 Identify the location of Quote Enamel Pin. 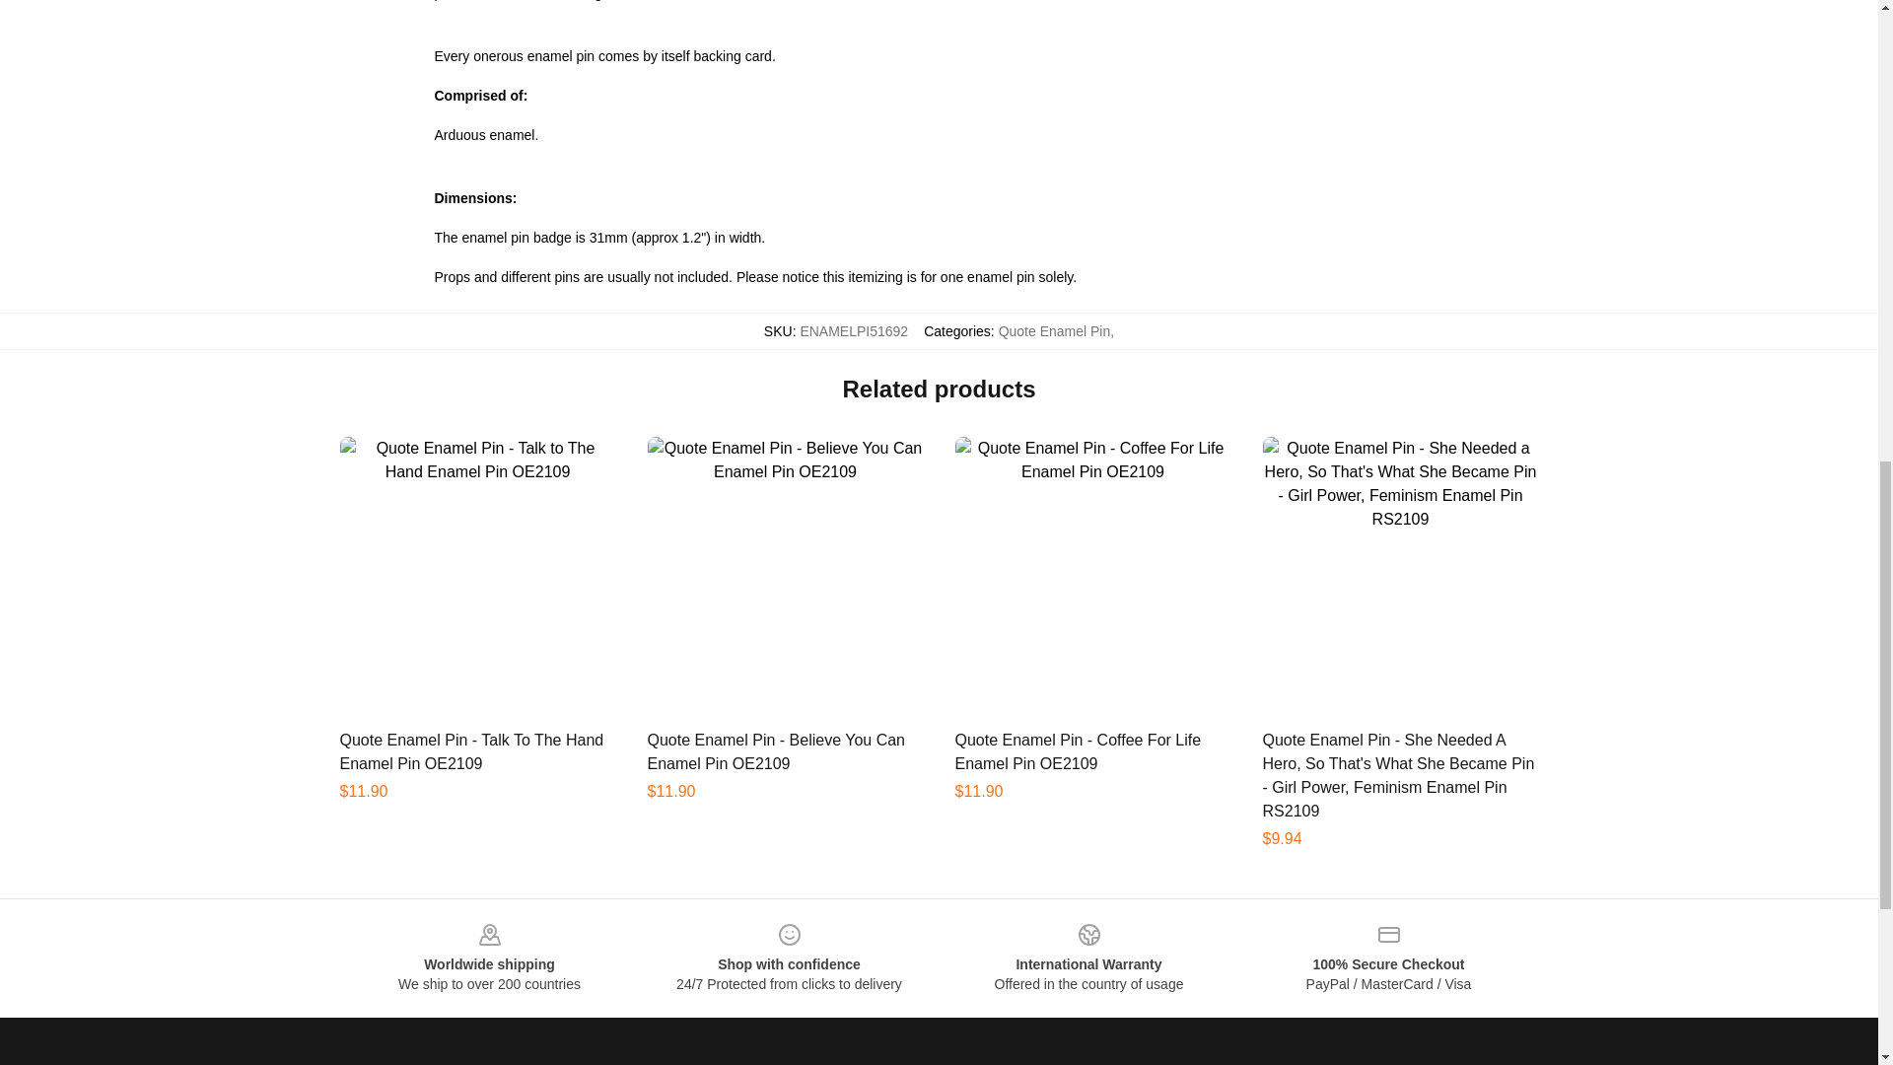
(1055, 331).